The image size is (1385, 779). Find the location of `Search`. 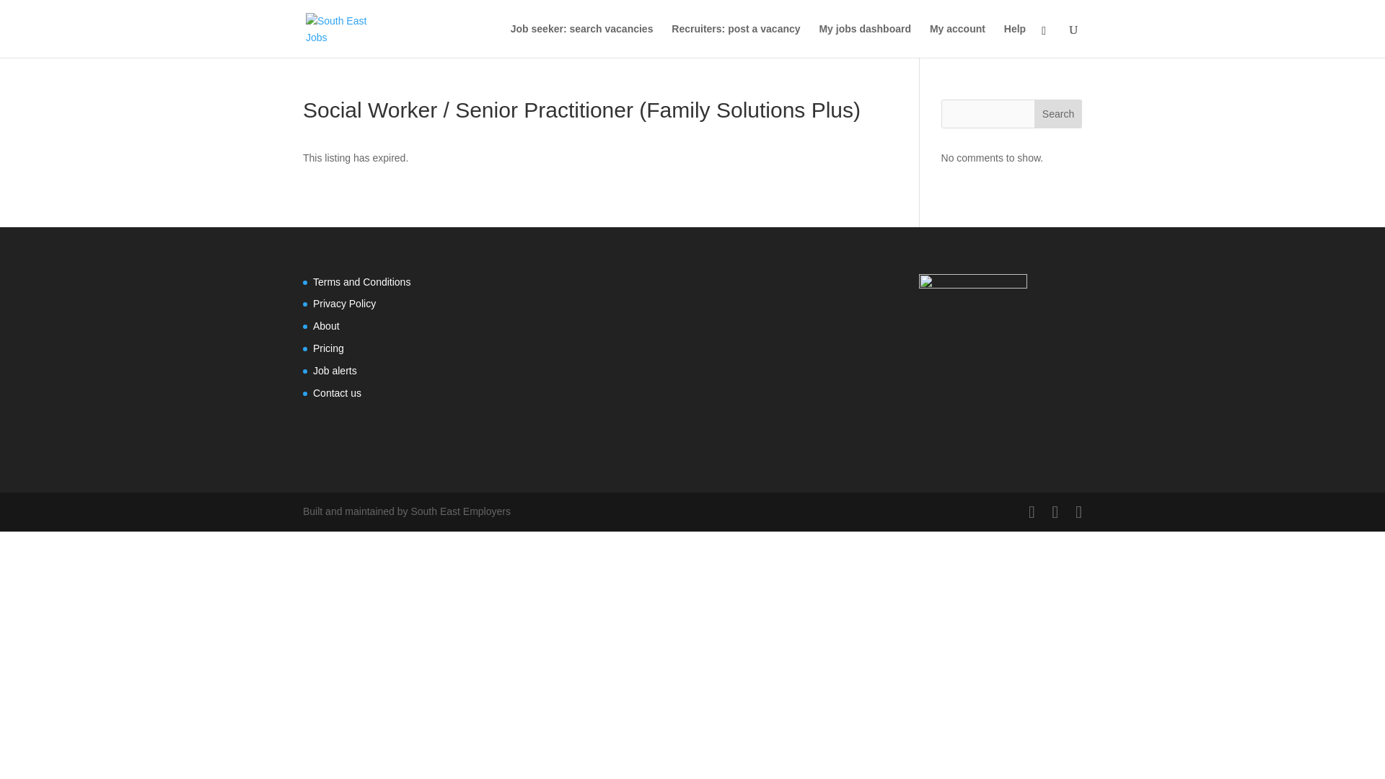

Search is located at coordinates (1058, 114).